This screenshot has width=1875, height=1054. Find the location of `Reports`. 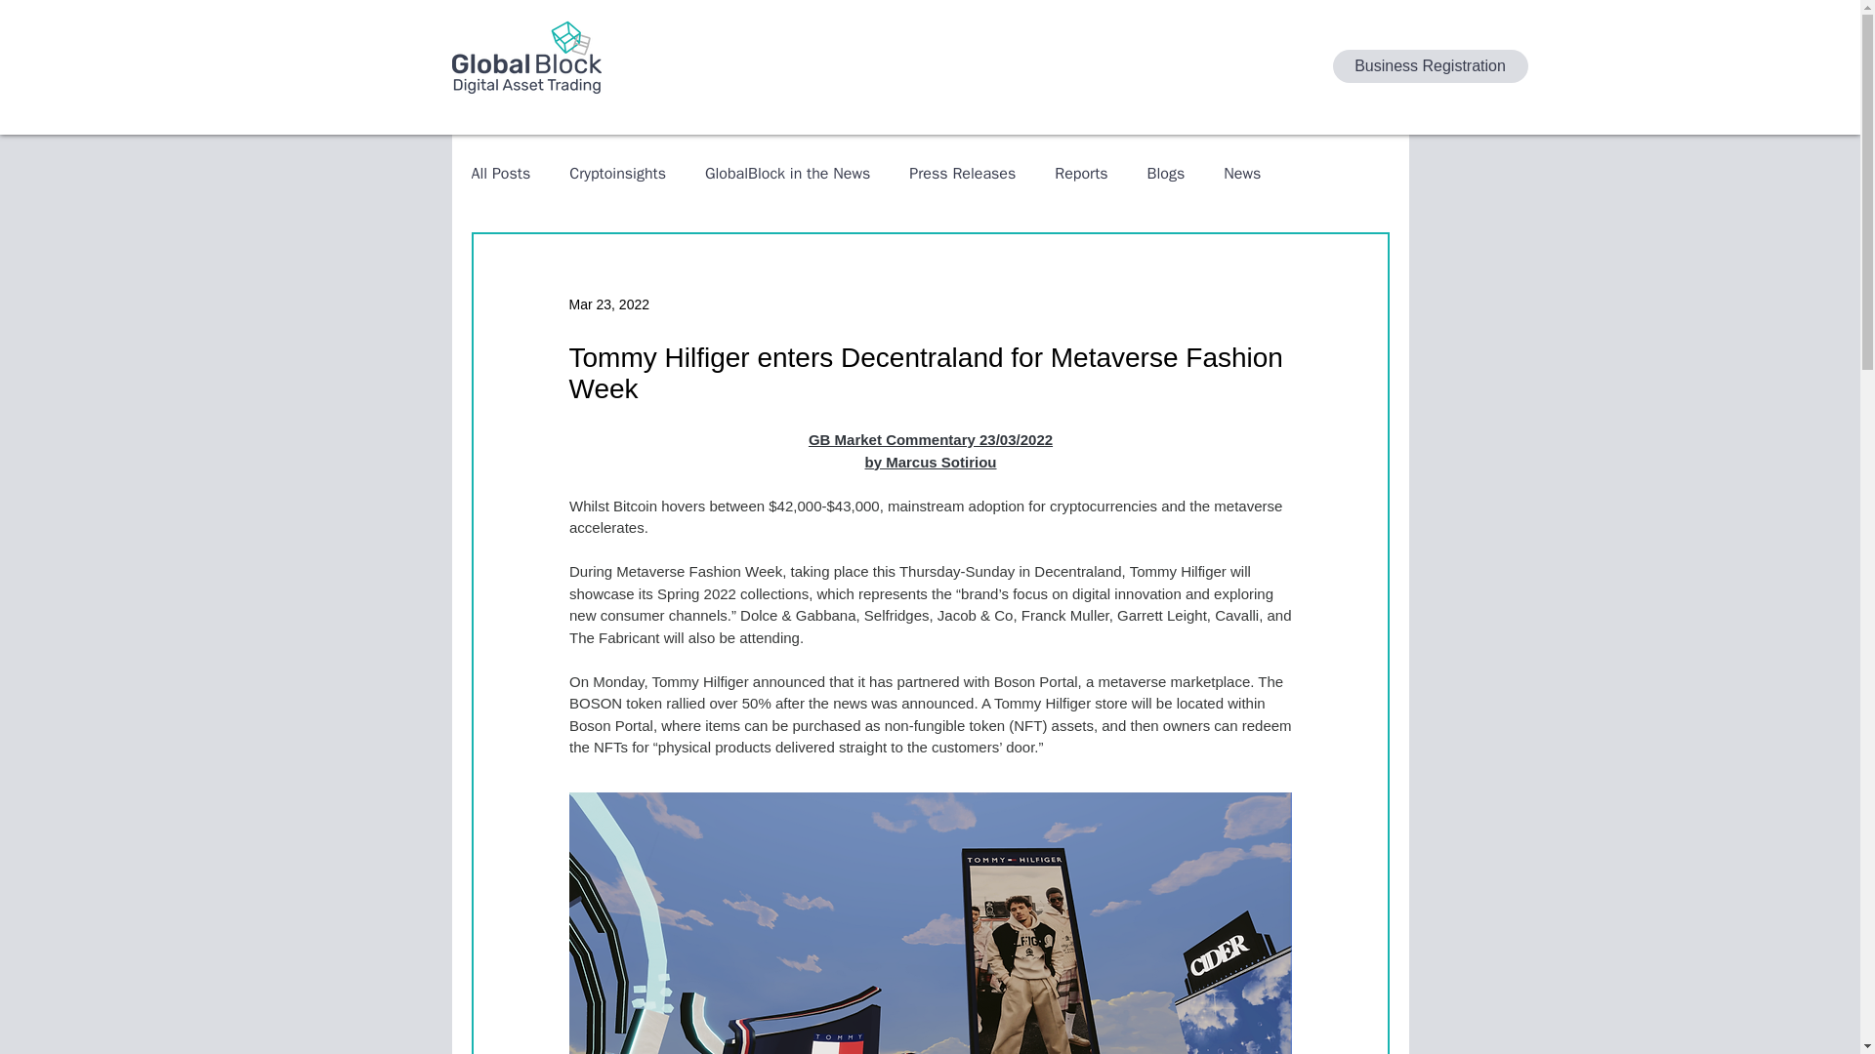

Reports is located at coordinates (1080, 174).